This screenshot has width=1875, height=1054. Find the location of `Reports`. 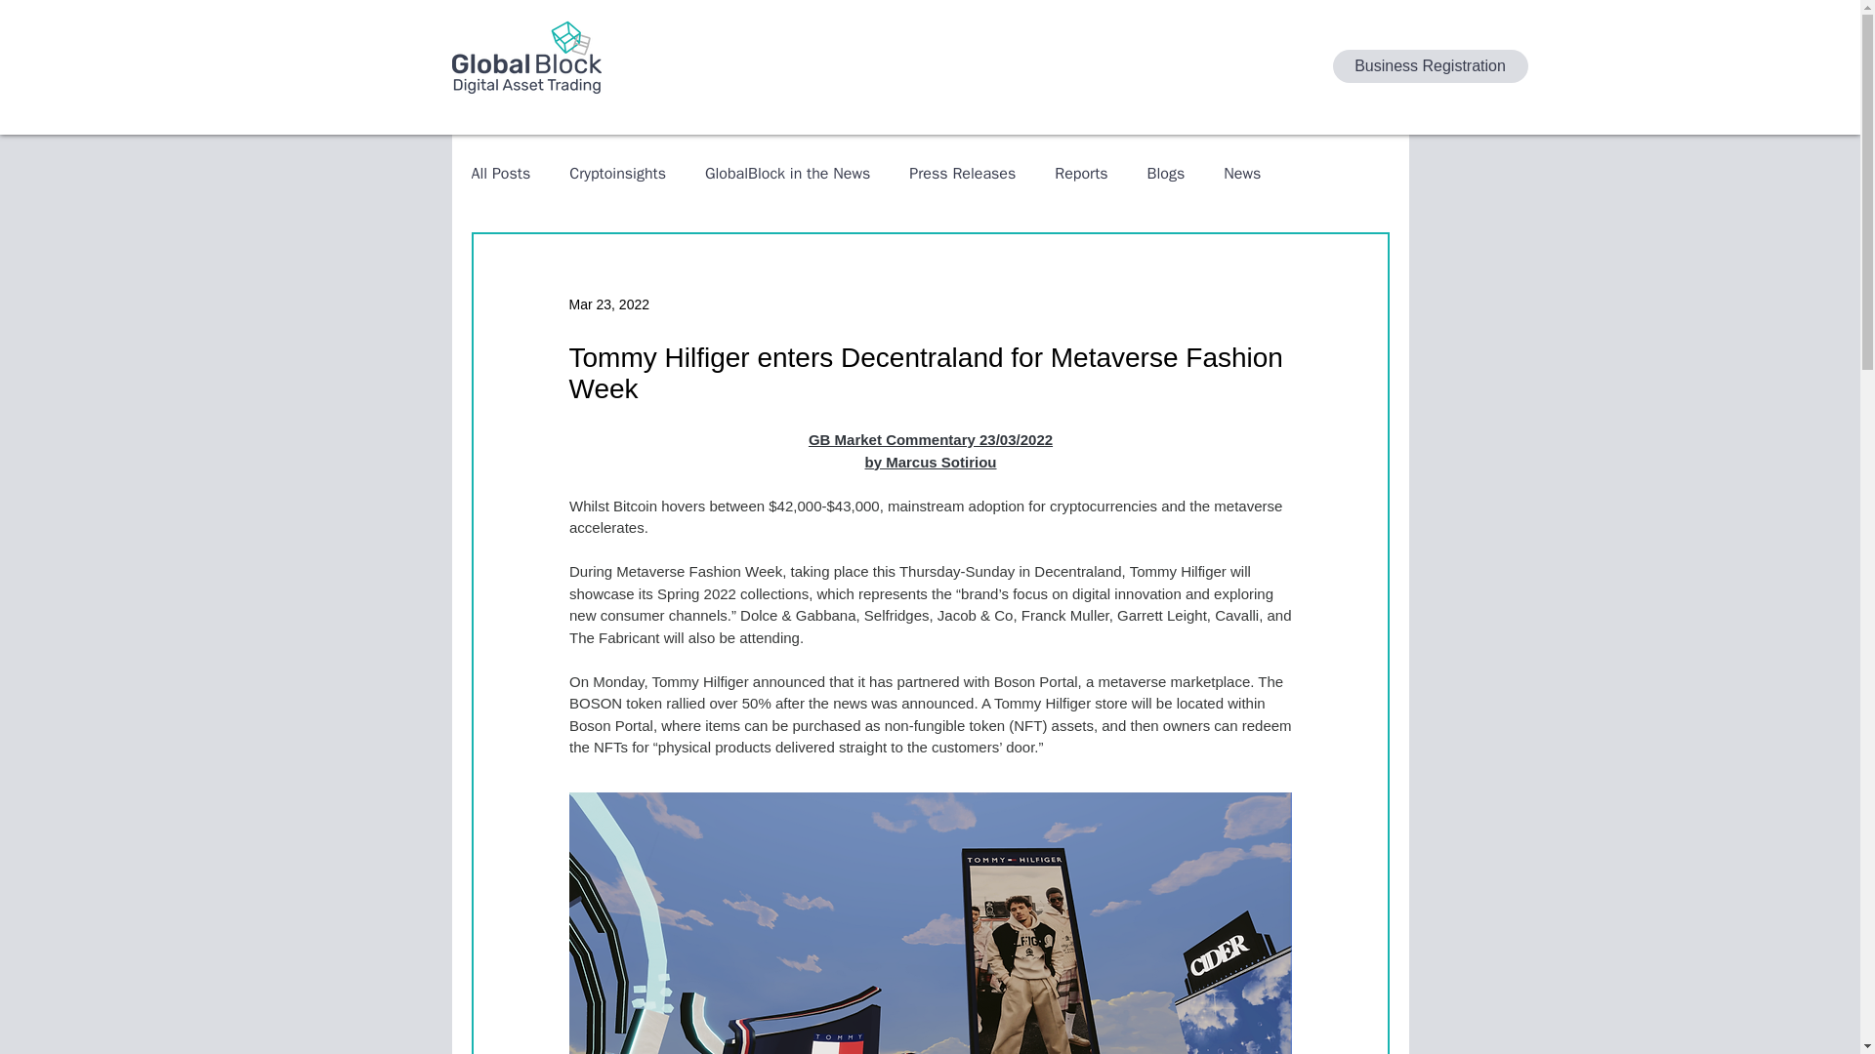

Reports is located at coordinates (1080, 174).